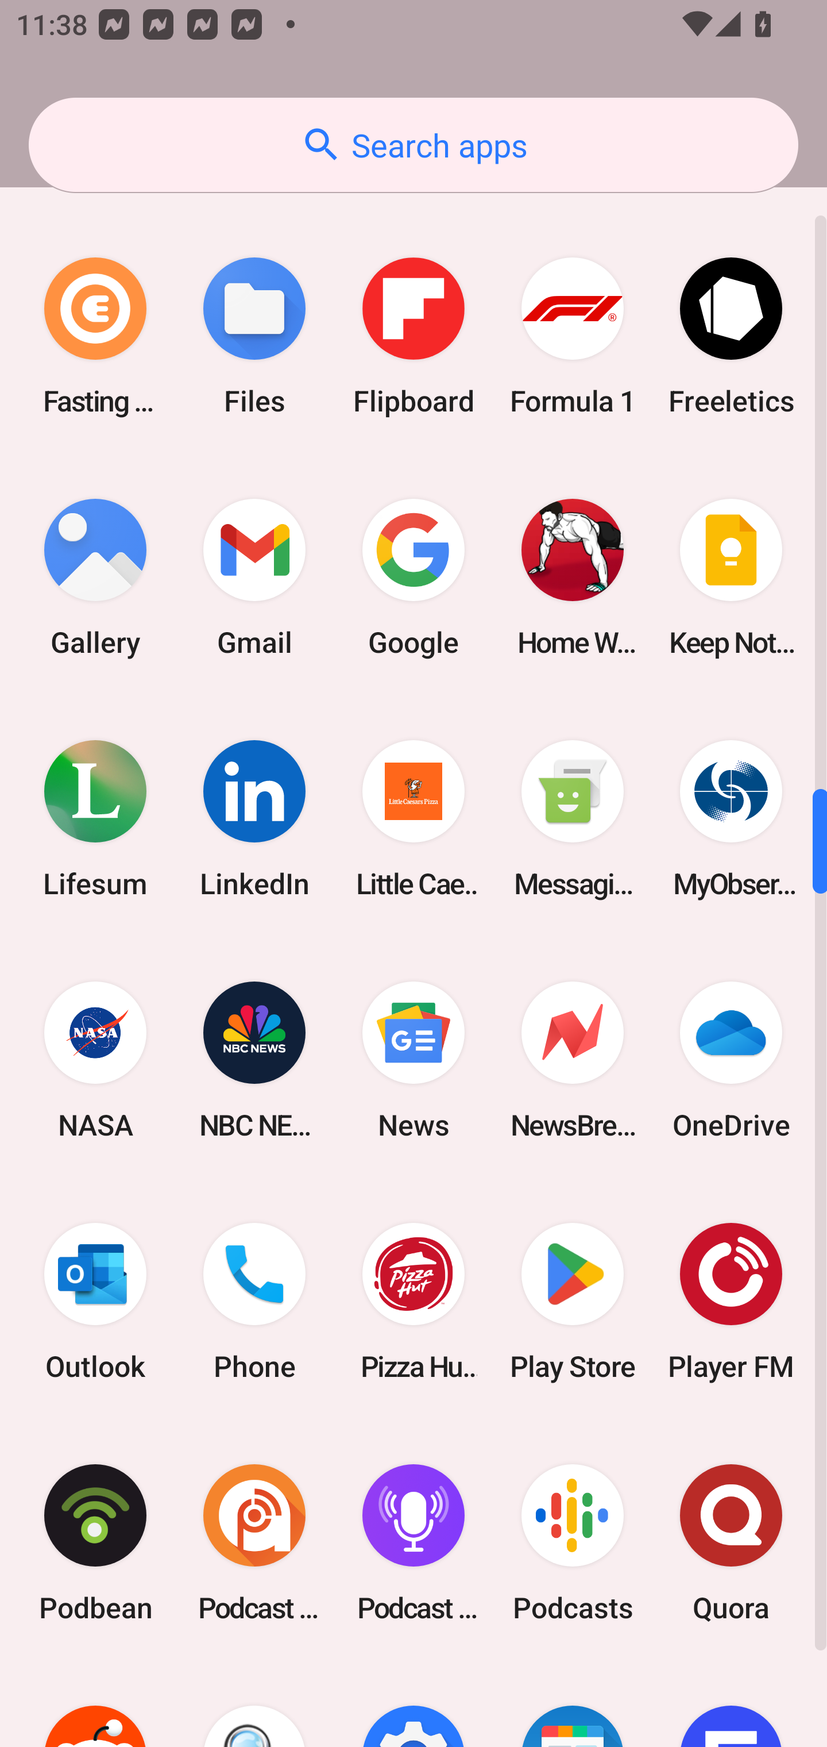 The image size is (827, 1747). I want to click on Gmail, so click(254, 578).